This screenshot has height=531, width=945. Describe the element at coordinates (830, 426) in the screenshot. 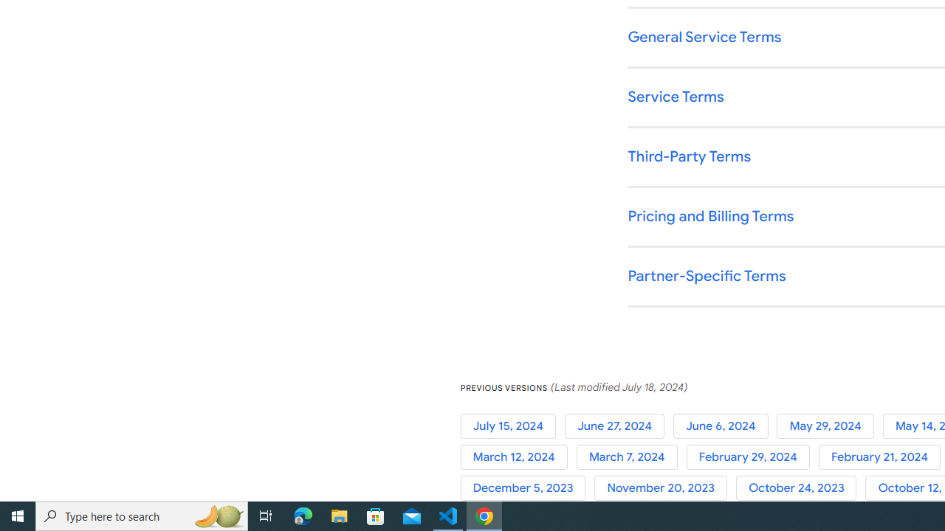

I see `May 29, 2024` at that location.